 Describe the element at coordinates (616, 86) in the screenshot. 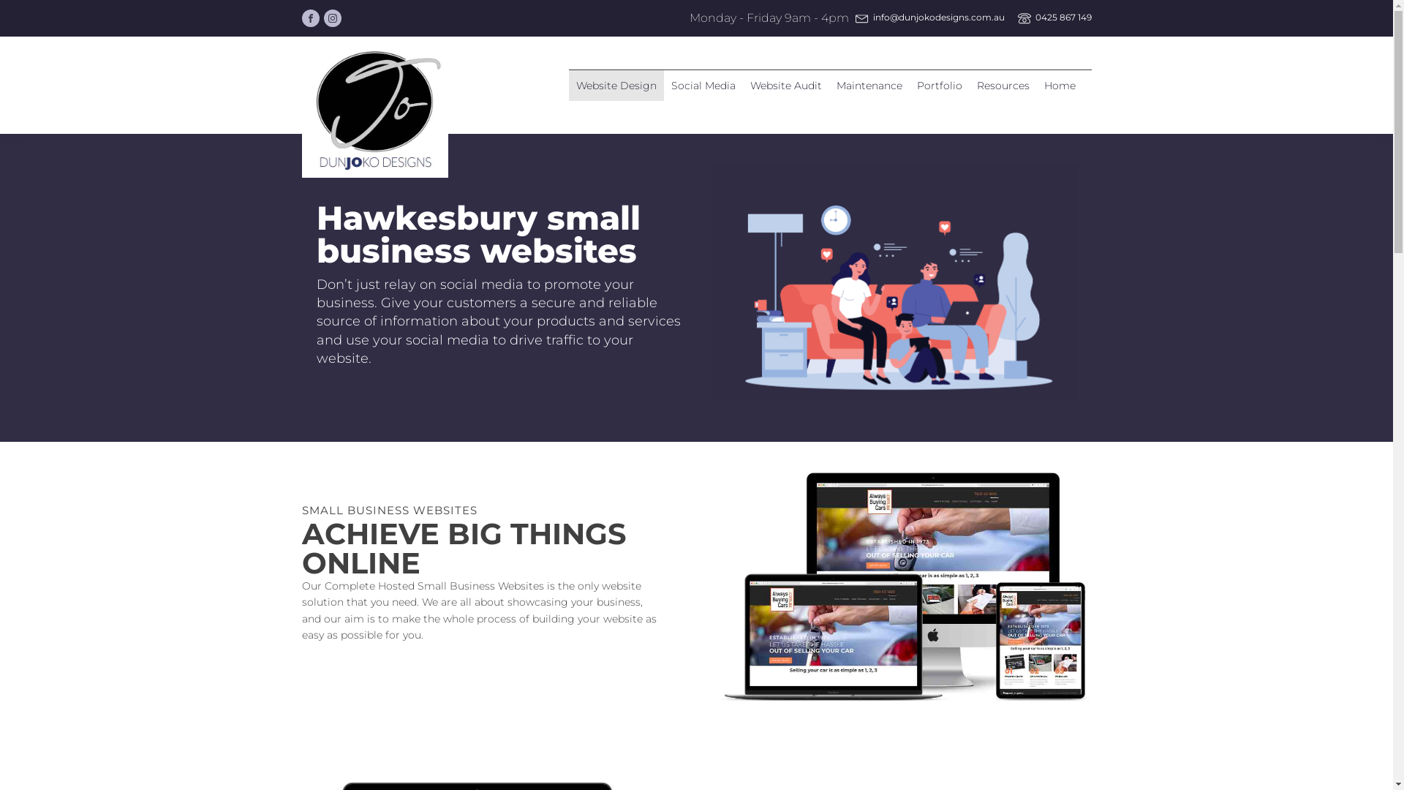

I see `Website Design` at that location.